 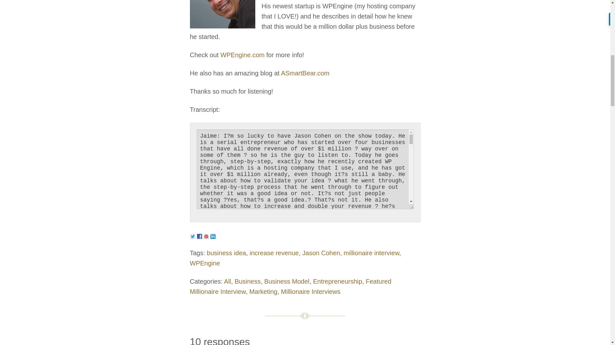 I want to click on Twitter, so click(x=193, y=235).